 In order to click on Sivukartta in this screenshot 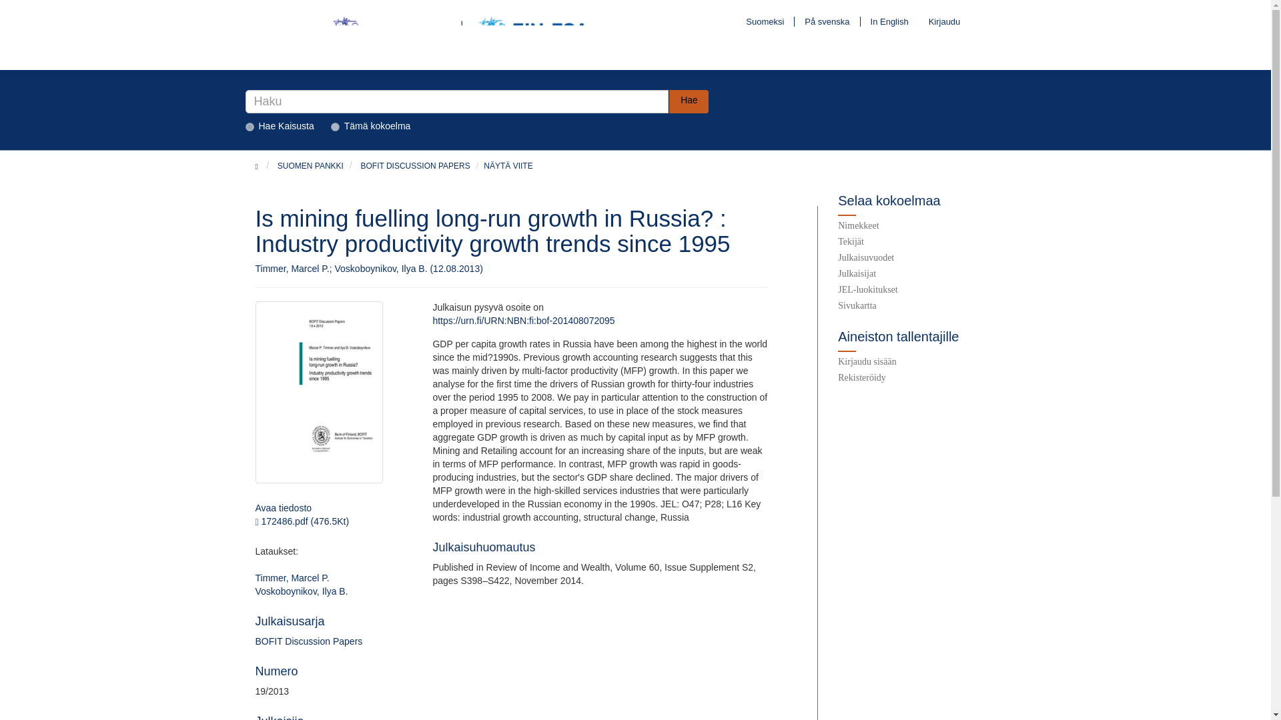, I will do `click(926, 308)`.